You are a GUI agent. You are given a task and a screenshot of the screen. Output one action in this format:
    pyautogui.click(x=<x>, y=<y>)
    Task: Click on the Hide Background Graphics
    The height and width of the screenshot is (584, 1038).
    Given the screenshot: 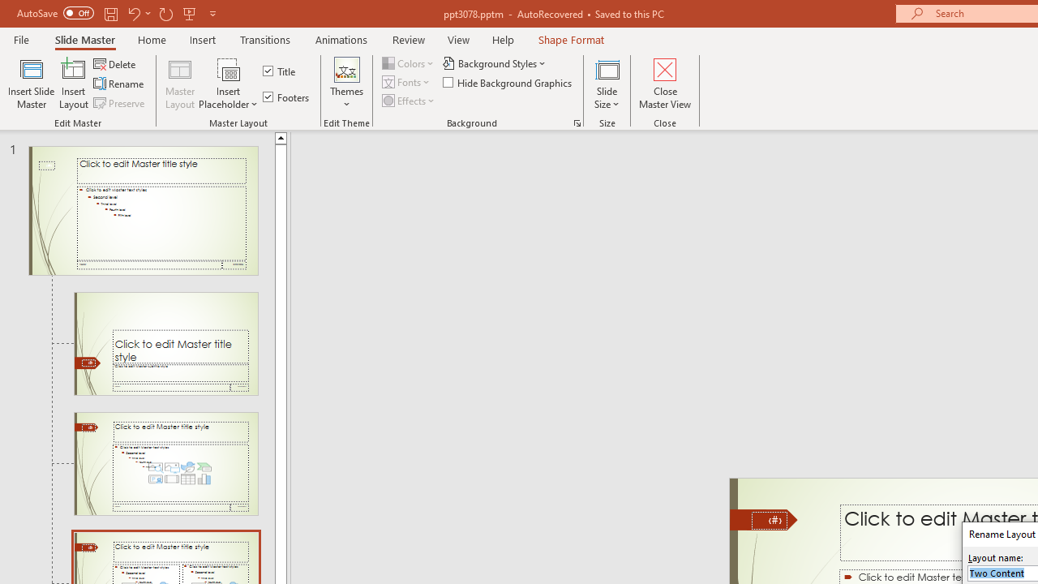 What is the action you would take?
    pyautogui.click(x=508, y=83)
    